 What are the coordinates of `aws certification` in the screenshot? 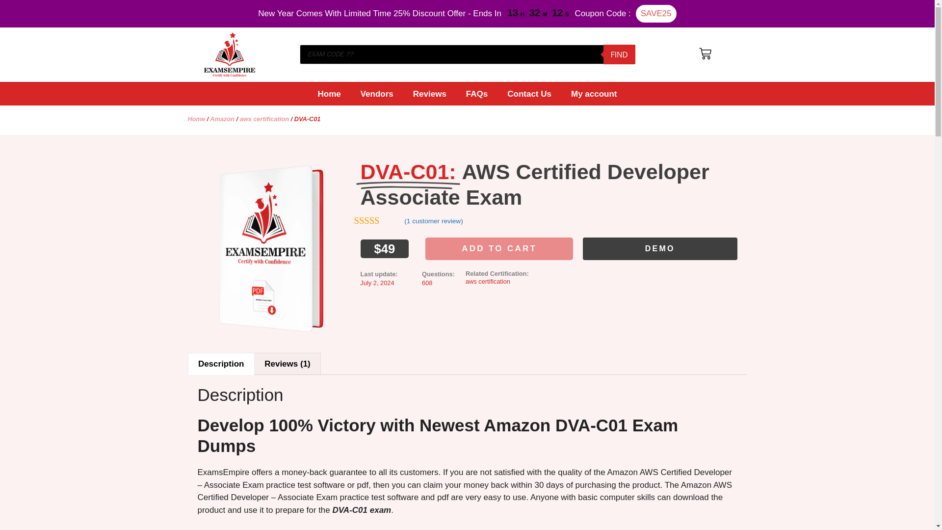 It's located at (476, 94).